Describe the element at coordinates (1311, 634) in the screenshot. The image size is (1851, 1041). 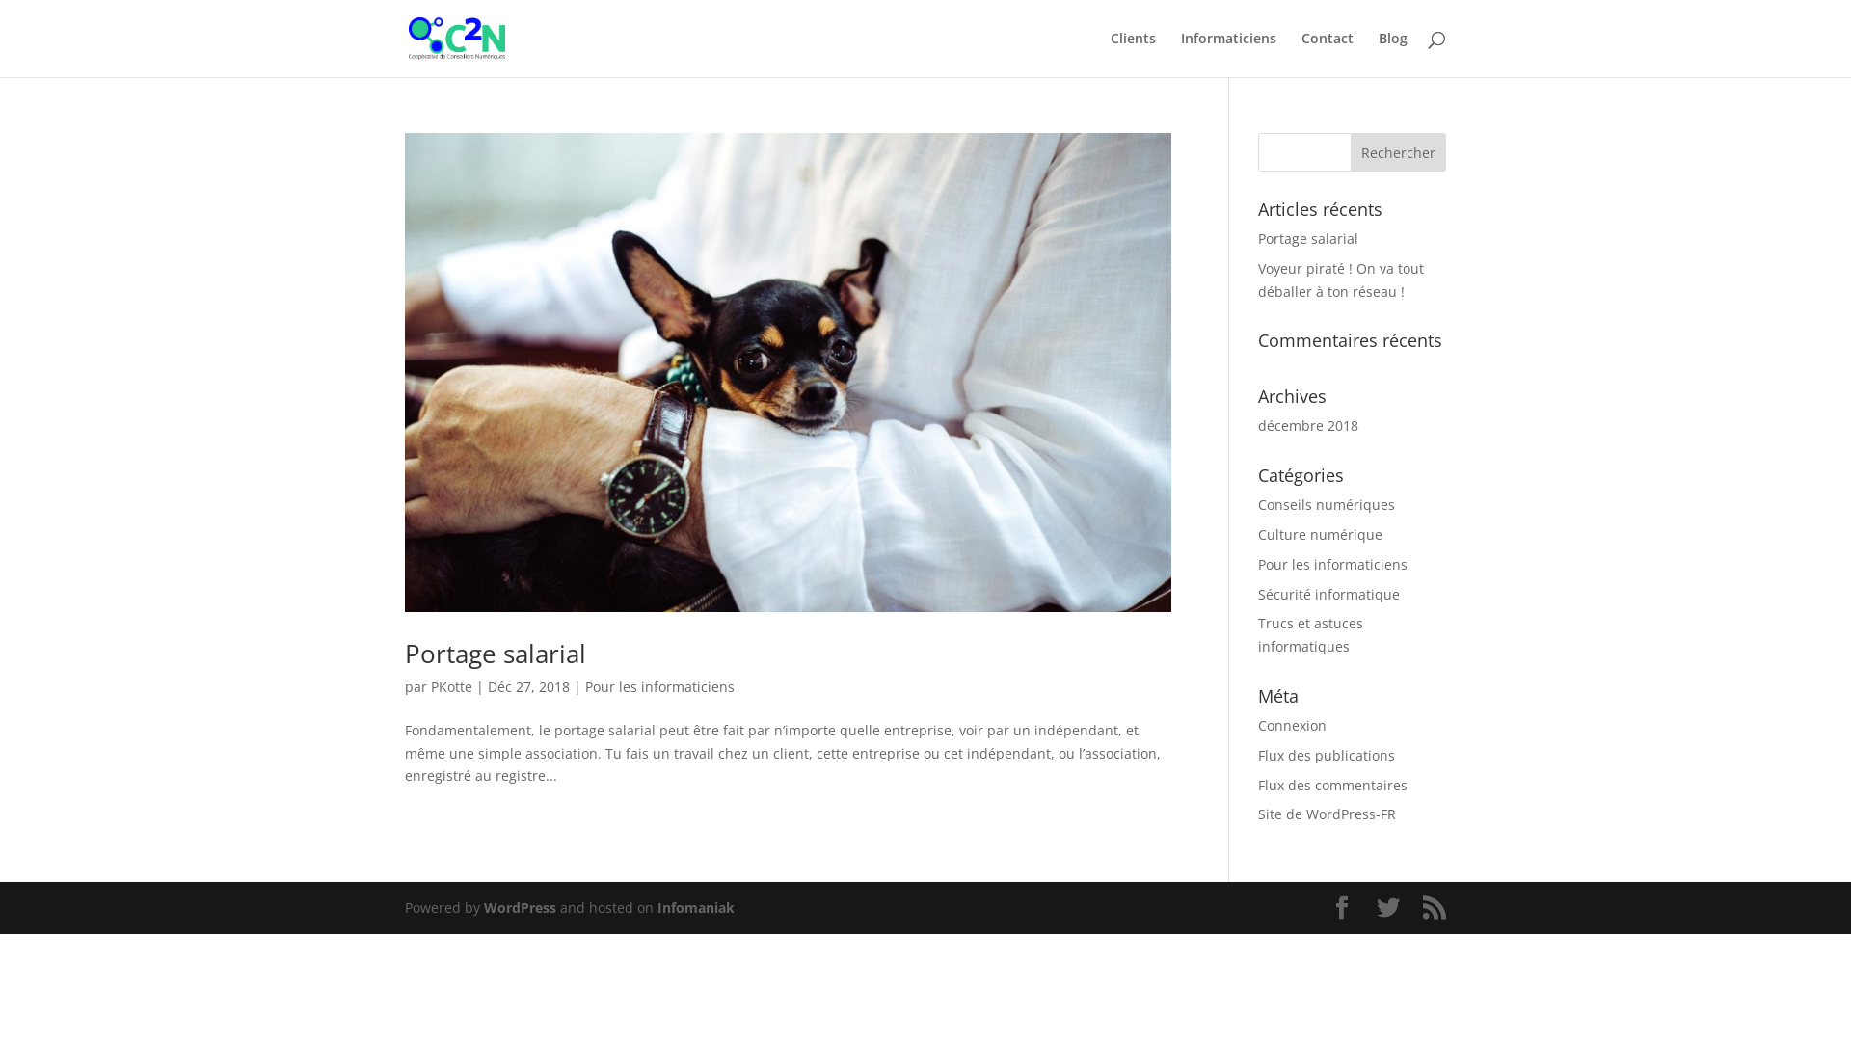
I see `Trucs et astuces informatiques` at that location.